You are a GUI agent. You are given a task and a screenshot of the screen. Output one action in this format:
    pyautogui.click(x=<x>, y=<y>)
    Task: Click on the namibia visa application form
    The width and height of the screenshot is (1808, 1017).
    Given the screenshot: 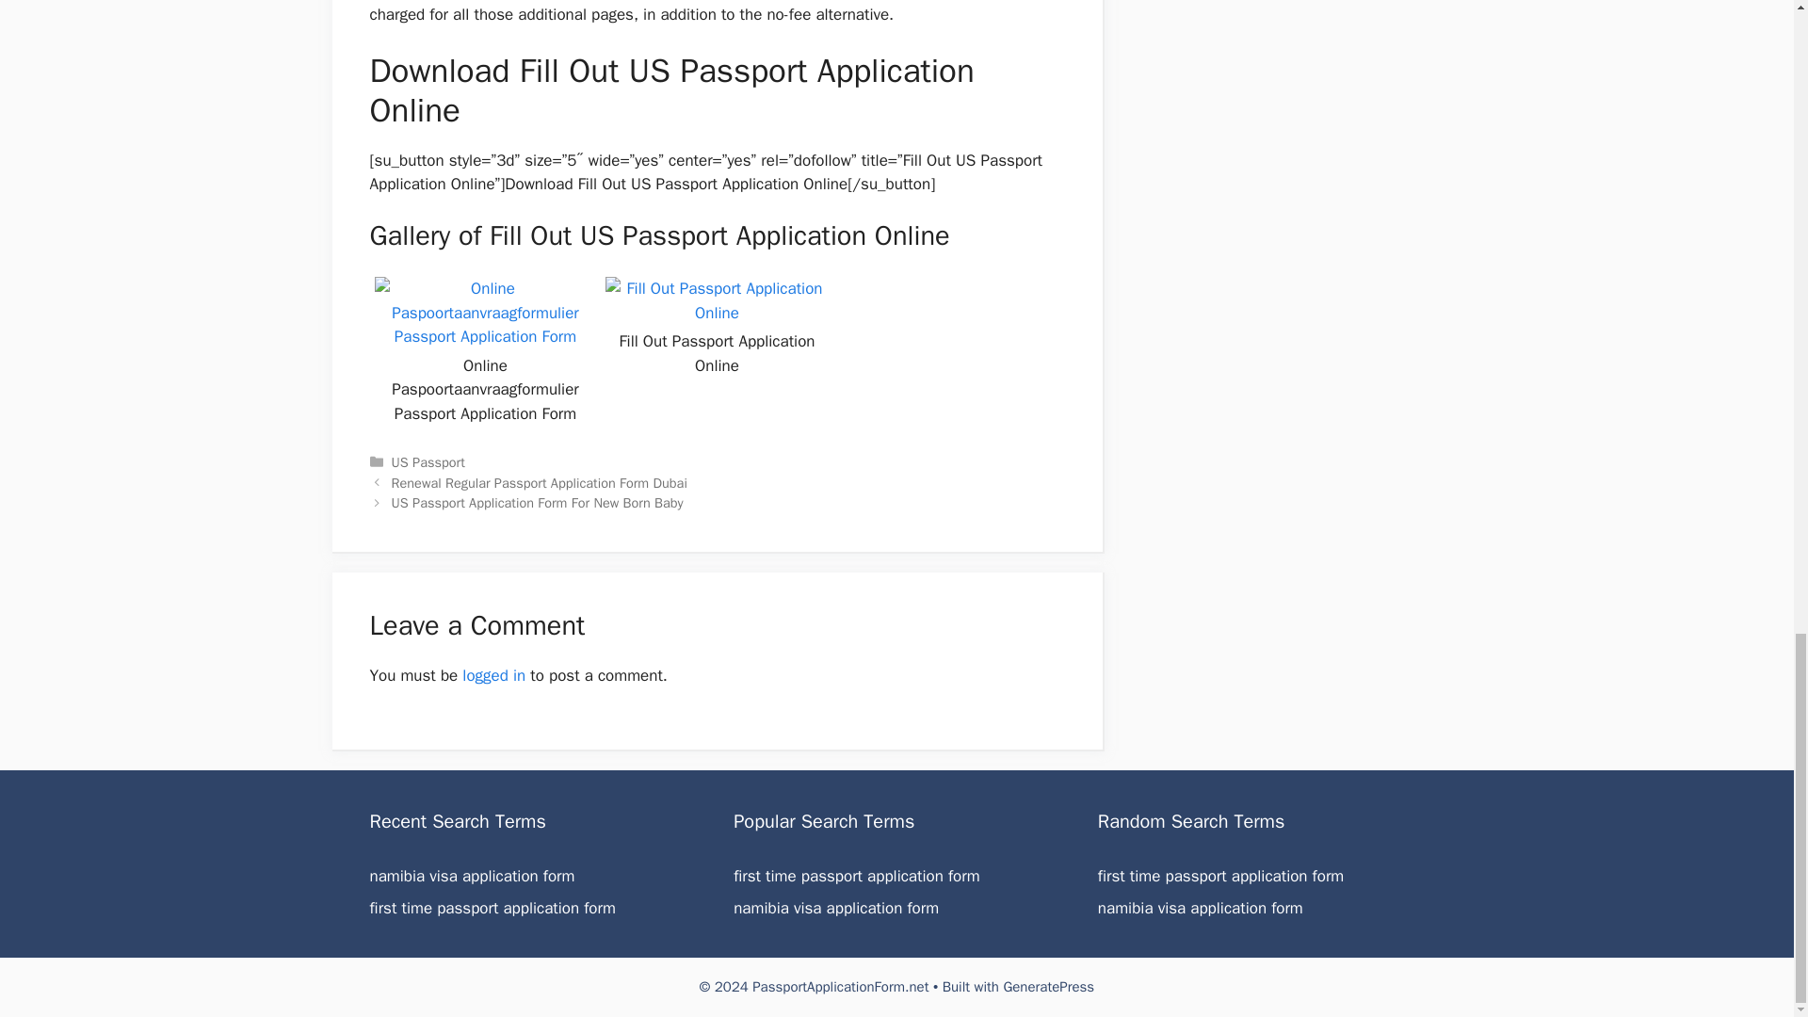 What is the action you would take?
    pyautogui.click(x=836, y=908)
    